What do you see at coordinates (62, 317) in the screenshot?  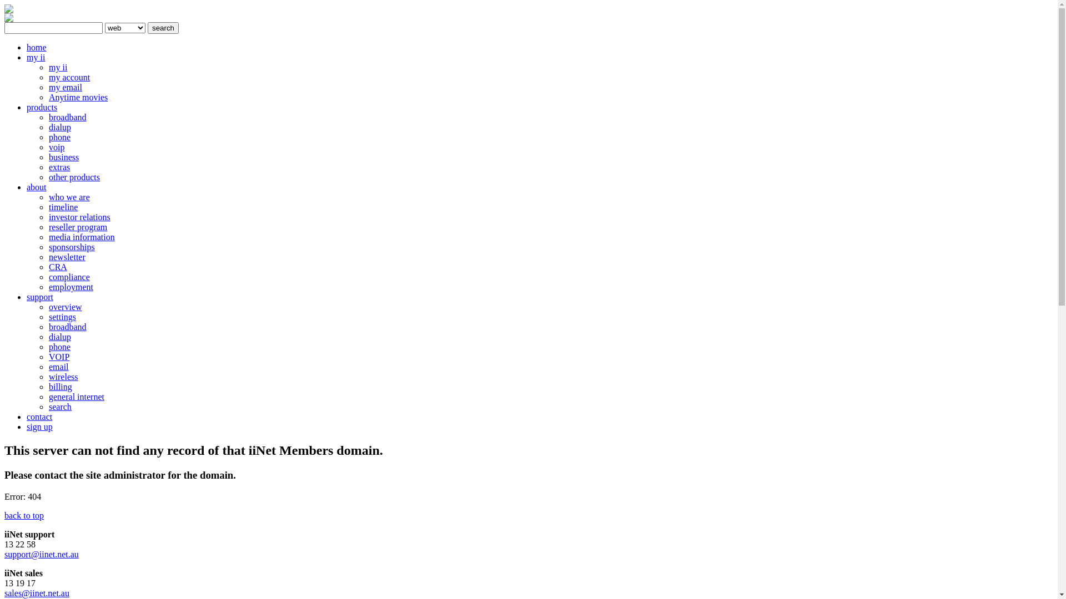 I see `settings` at bounding box center [62, 317].